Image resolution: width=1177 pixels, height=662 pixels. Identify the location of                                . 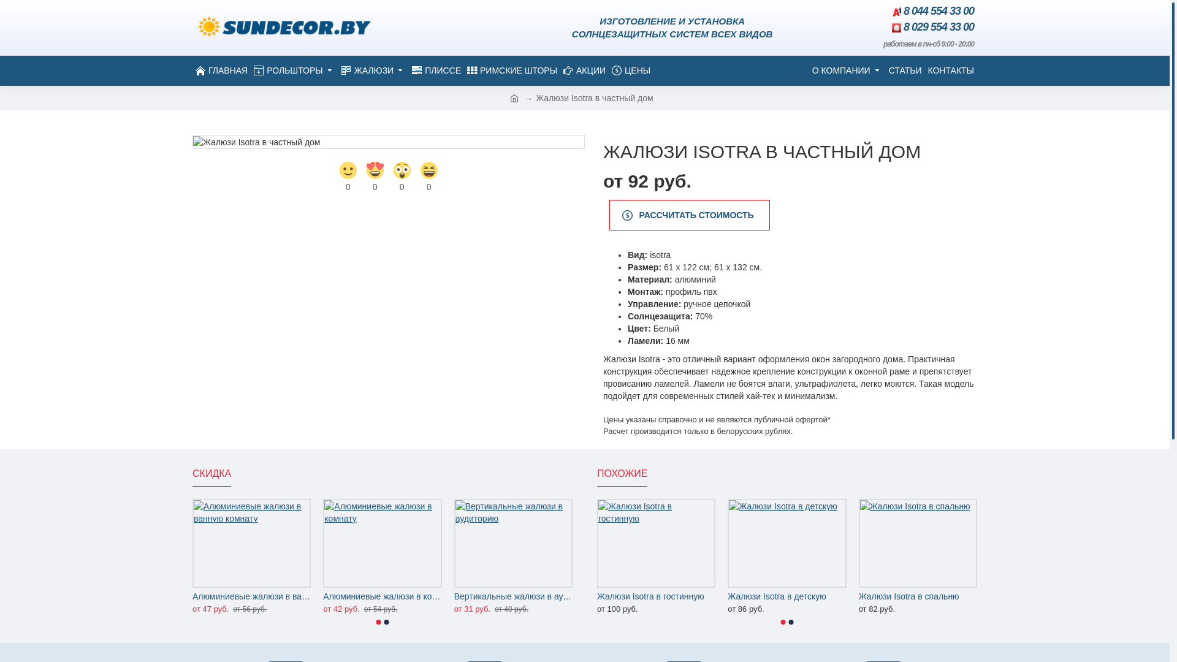
(828, 28).